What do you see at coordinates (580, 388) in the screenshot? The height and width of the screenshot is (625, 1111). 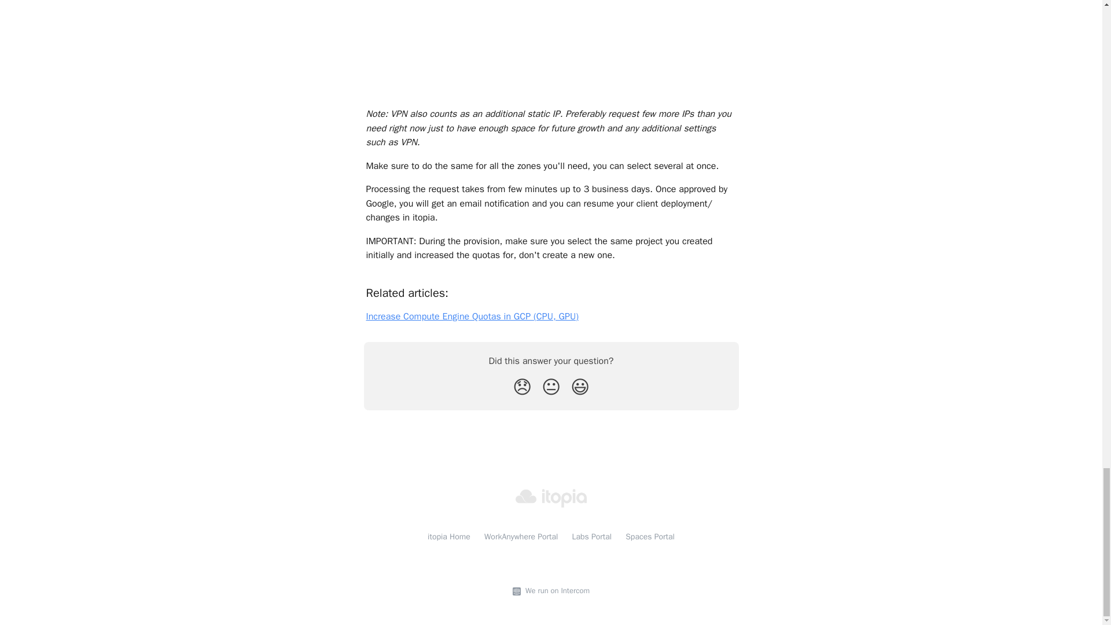 I see `Smiley` at bounding box center [580, 388].